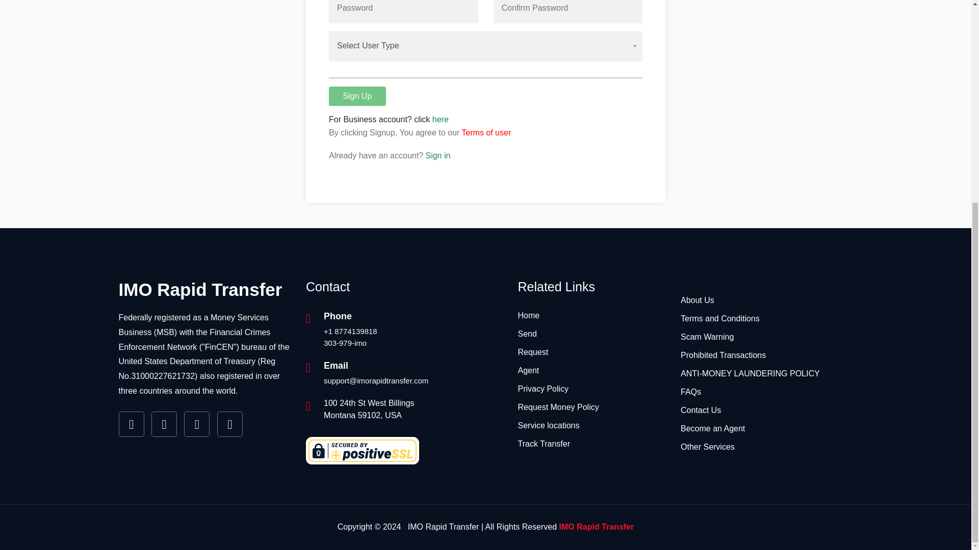  I want to click on Sign Up, so click(357, 96).